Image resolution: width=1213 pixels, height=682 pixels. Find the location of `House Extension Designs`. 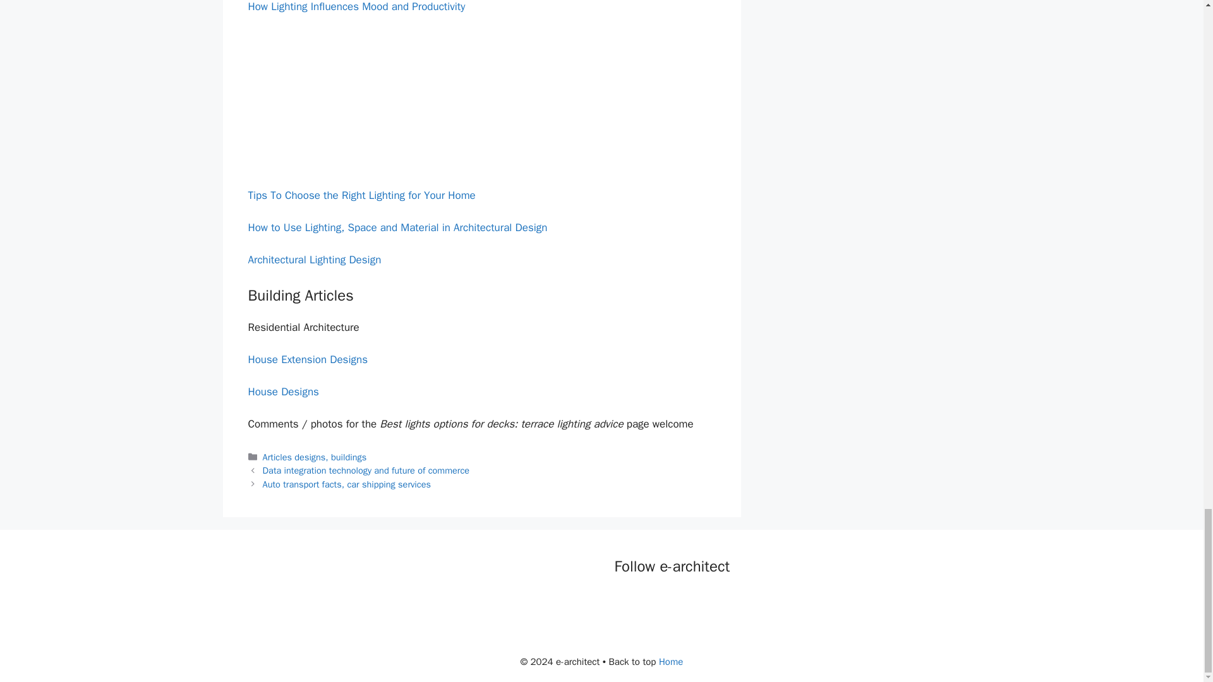

House Extension Designs is located at coordinates (307, 359).